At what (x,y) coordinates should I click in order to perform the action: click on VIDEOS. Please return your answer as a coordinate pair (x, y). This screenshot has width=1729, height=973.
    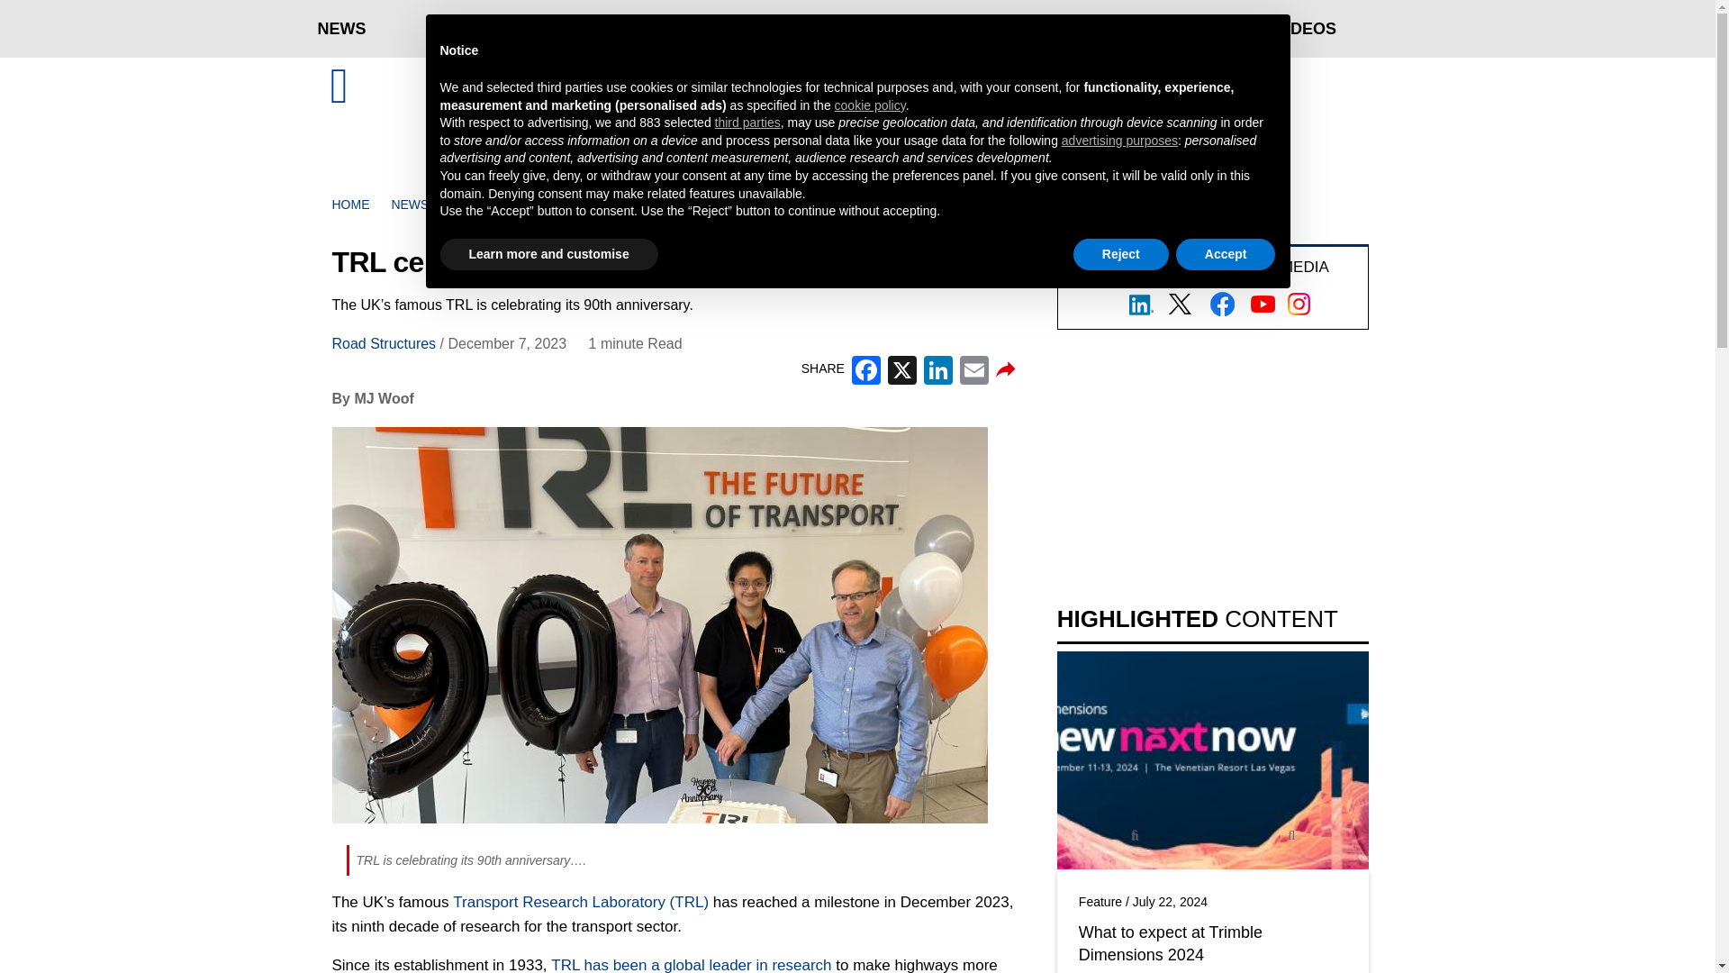
    Looking at the image, I should click on (1306, 29).